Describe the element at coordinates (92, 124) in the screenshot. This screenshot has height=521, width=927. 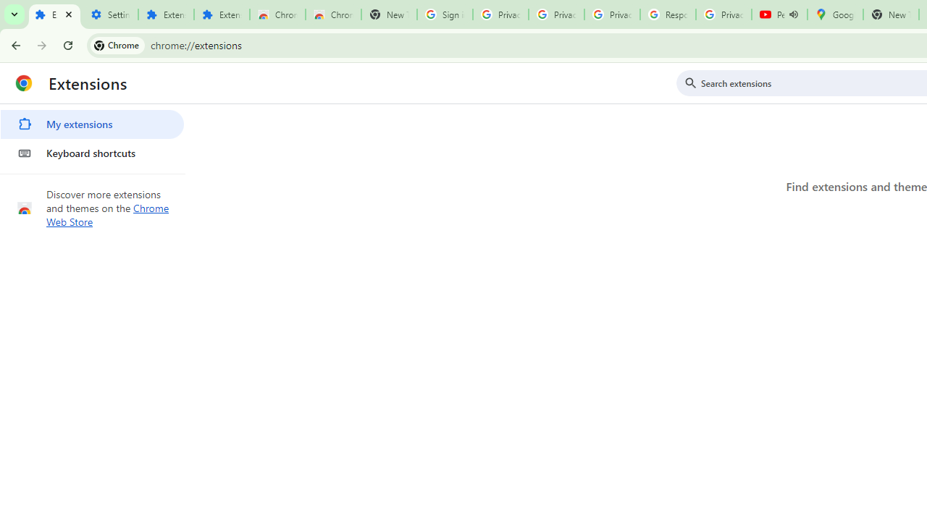
I see `My extensions` at that location.